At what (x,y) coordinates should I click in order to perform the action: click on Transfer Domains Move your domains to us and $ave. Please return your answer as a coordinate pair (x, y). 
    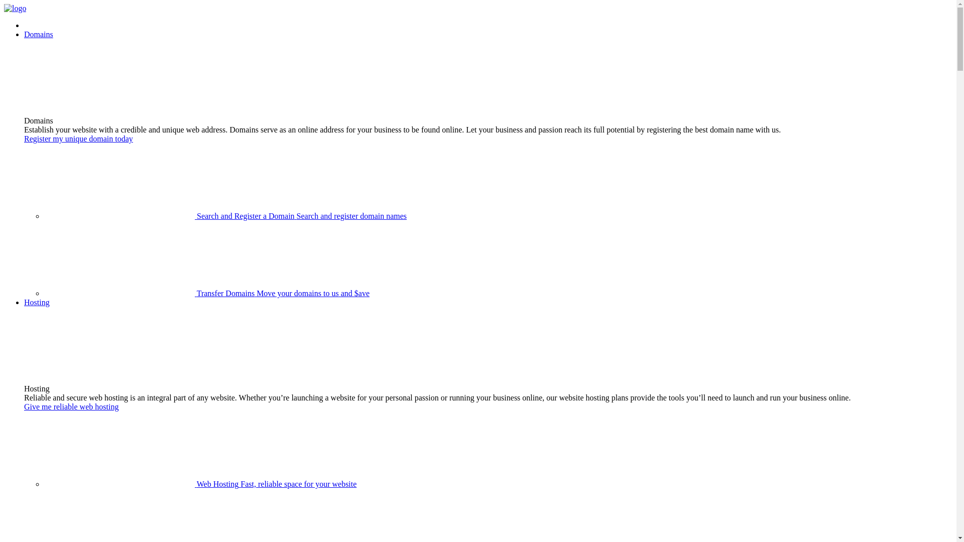
    Looking at the image, I should click on (207, 293).